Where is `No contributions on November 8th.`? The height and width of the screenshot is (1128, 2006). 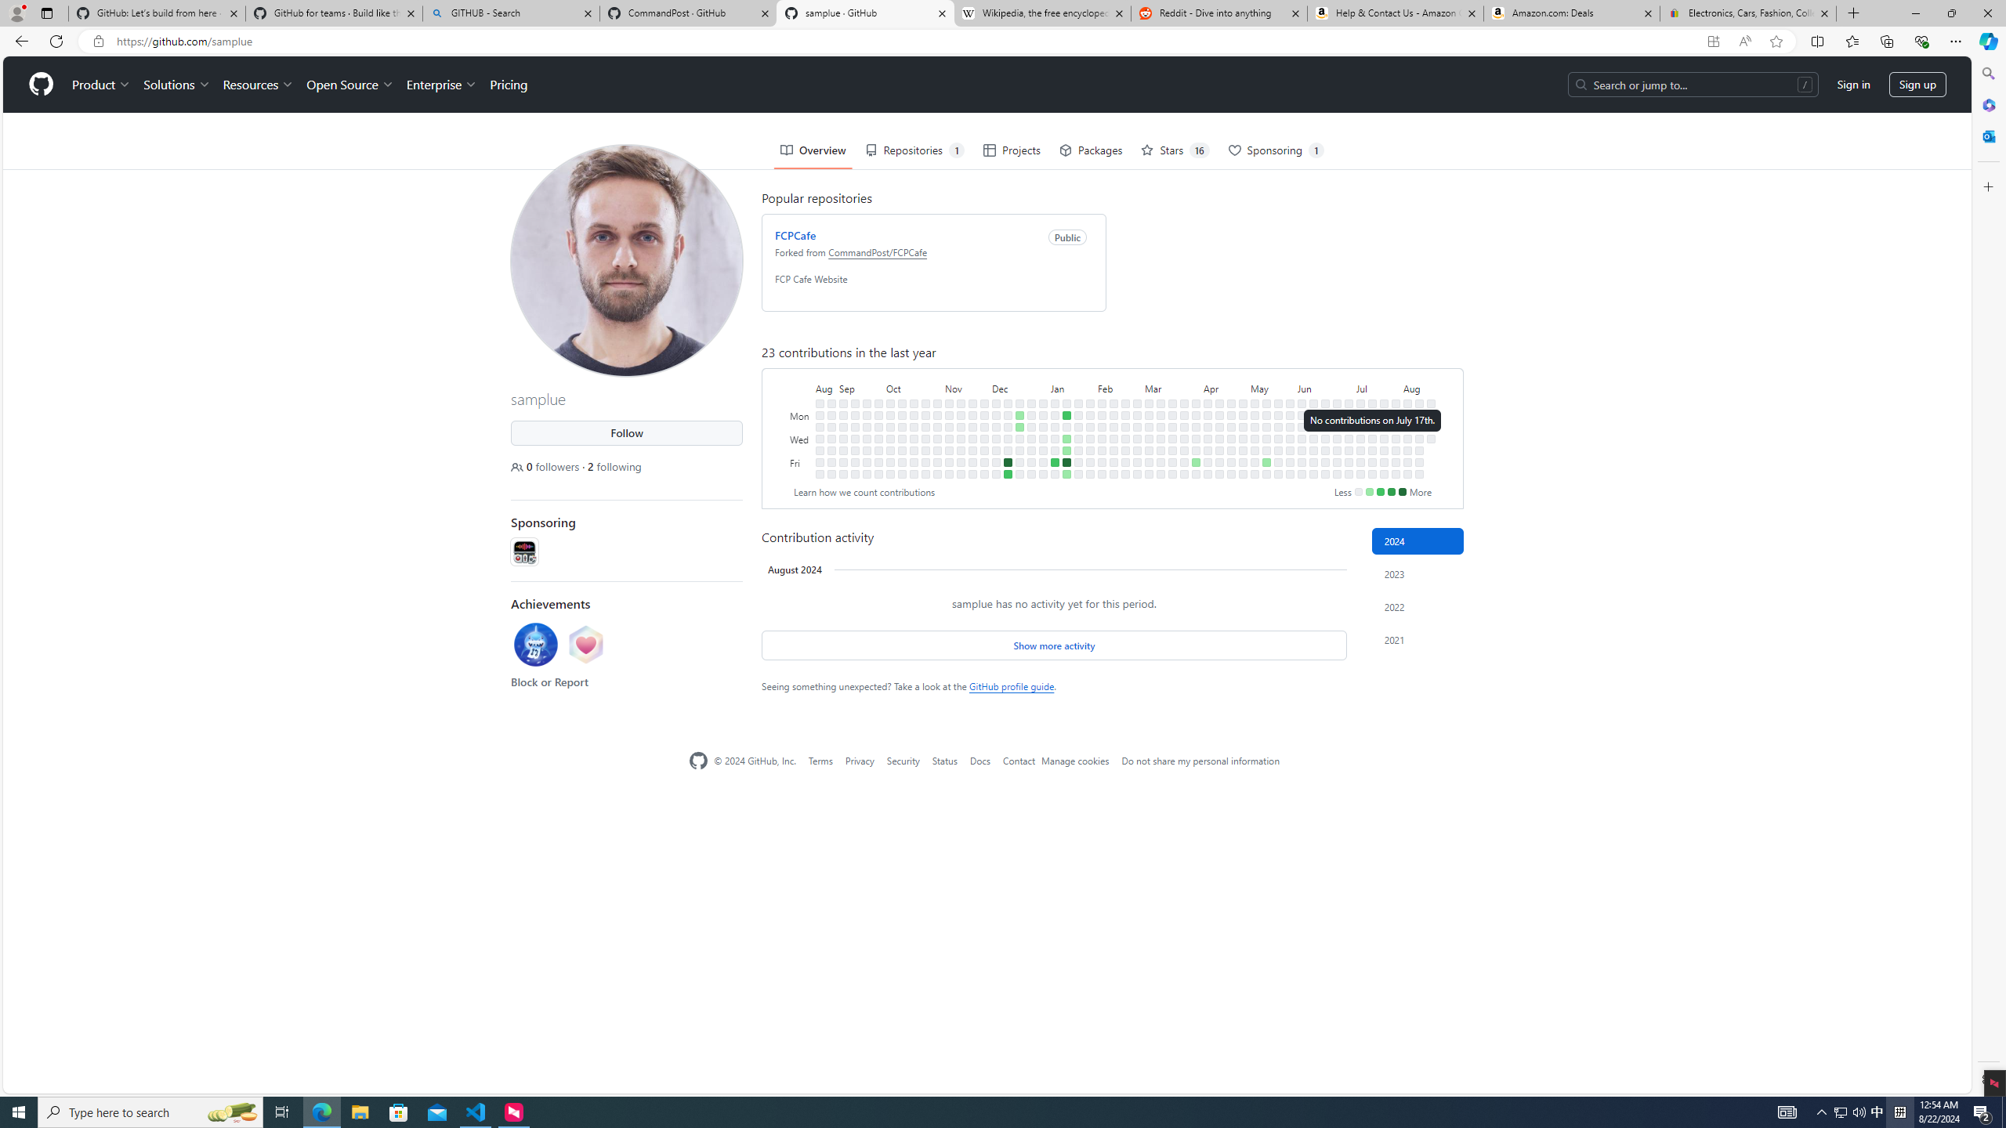 No contributions on November 8th. is located at coordinates (948, 439).